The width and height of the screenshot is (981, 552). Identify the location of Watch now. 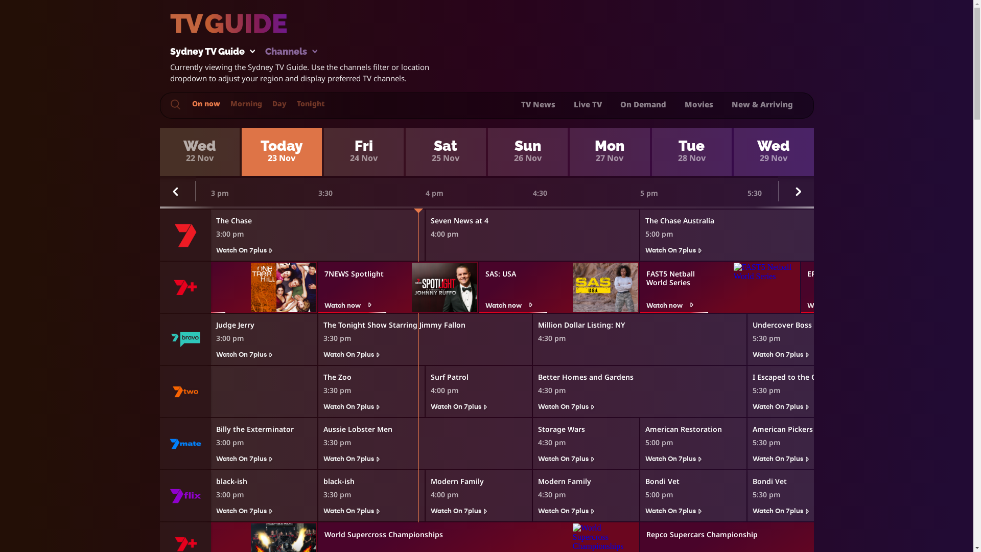
(354, 305).